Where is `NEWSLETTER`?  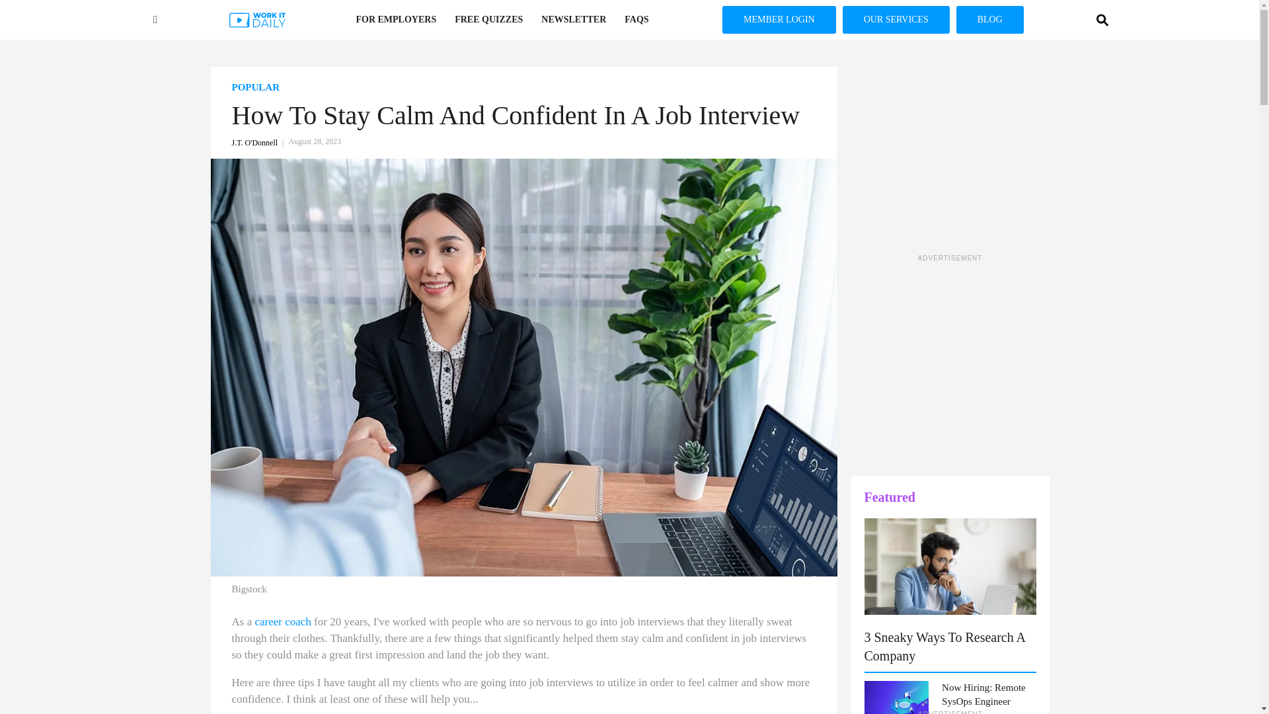
NEWSLETTER is located at coordinates (574, 20).